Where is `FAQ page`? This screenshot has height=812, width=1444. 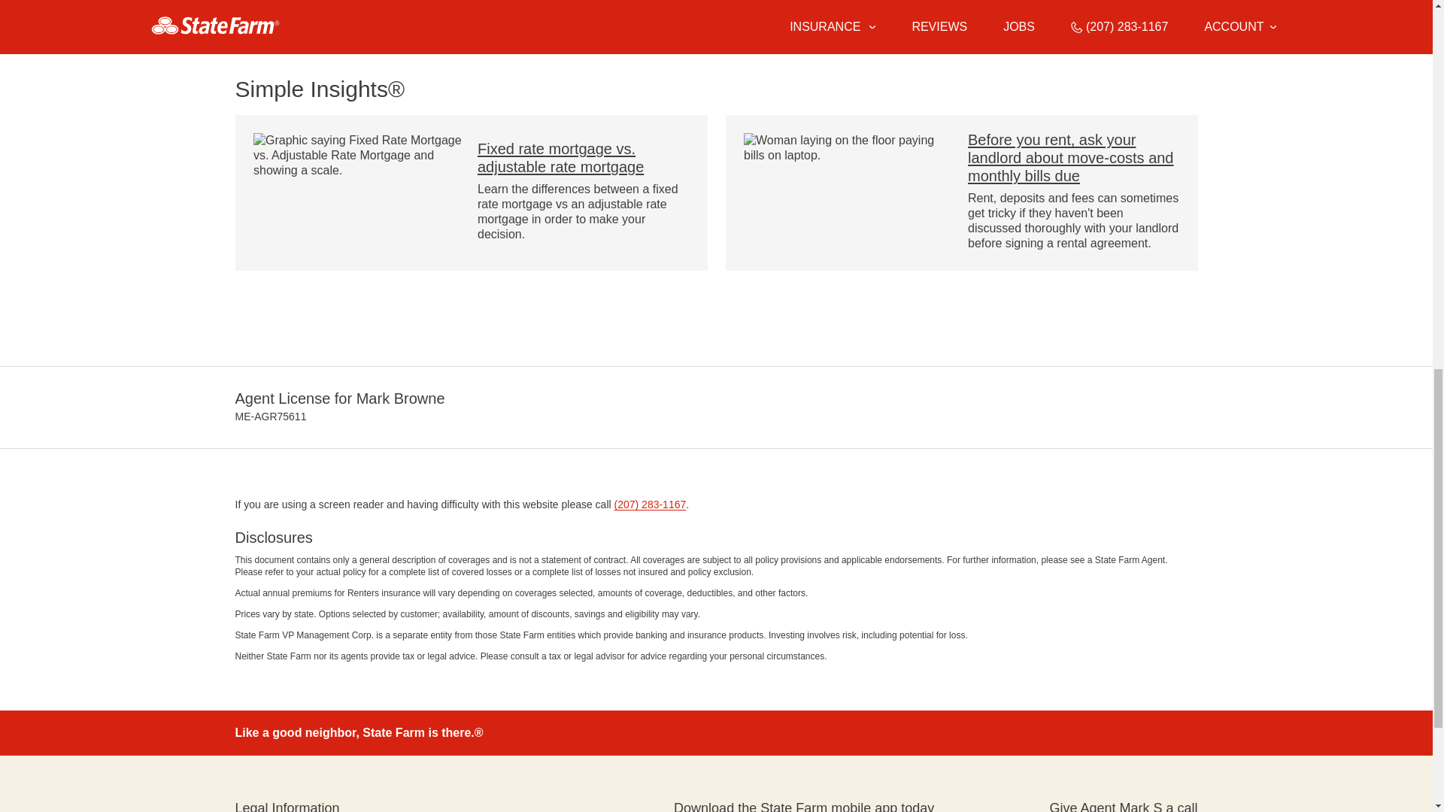
FAQ page is located at coordinates (486, 20).